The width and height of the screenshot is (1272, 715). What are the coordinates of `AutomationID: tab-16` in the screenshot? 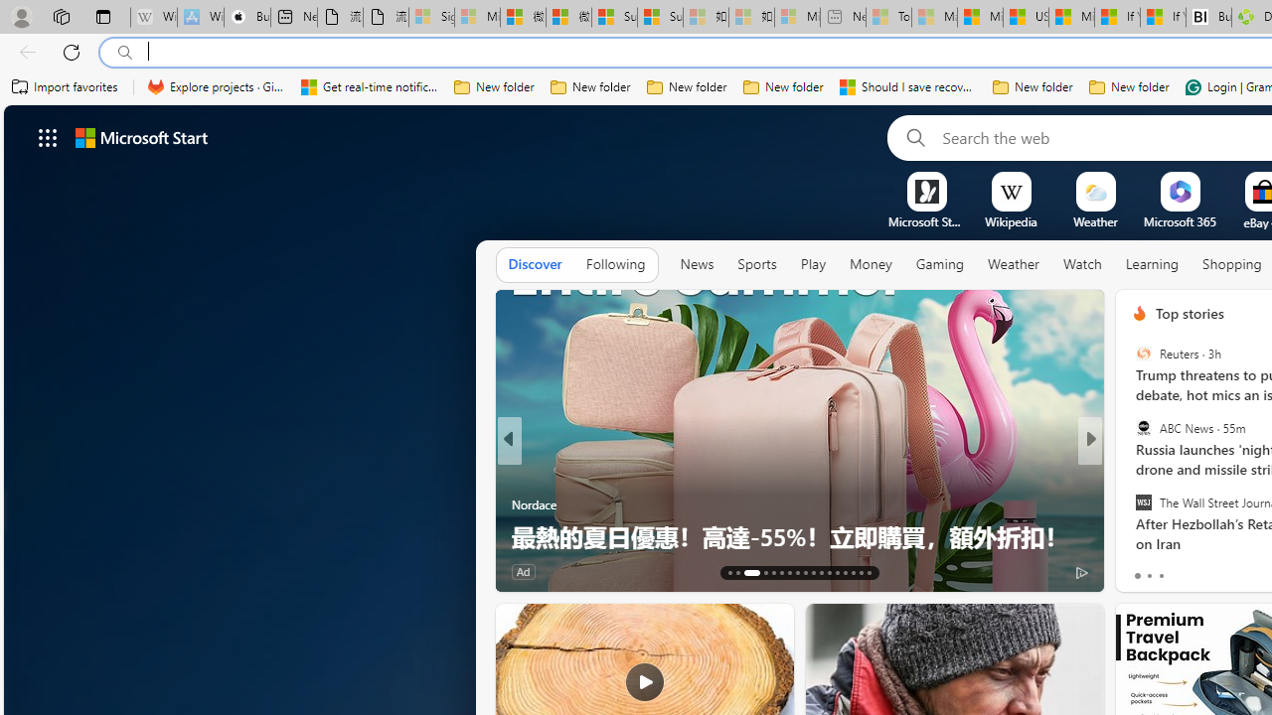 It's located at (759, 572).